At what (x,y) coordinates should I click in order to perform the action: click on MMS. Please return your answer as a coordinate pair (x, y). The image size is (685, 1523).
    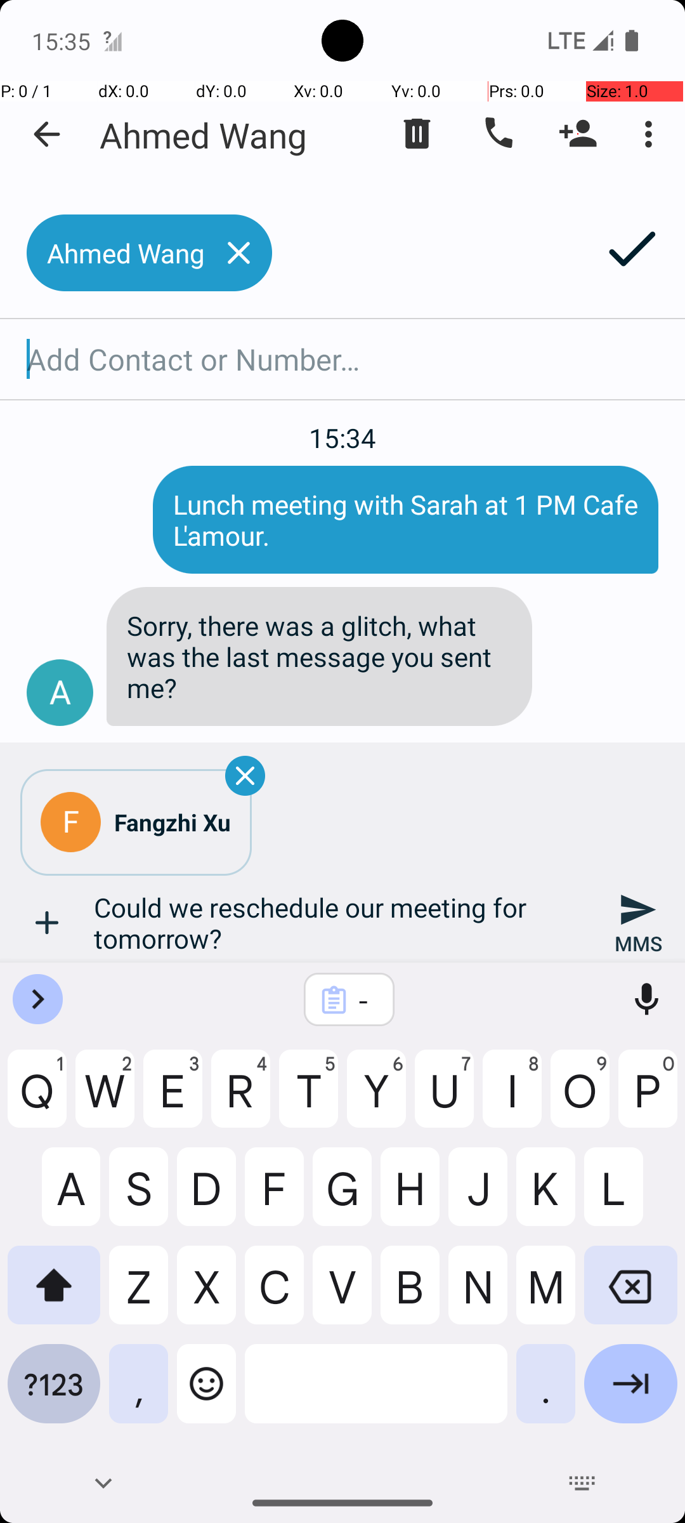
    Looking at the image, I should click on (638, 923).